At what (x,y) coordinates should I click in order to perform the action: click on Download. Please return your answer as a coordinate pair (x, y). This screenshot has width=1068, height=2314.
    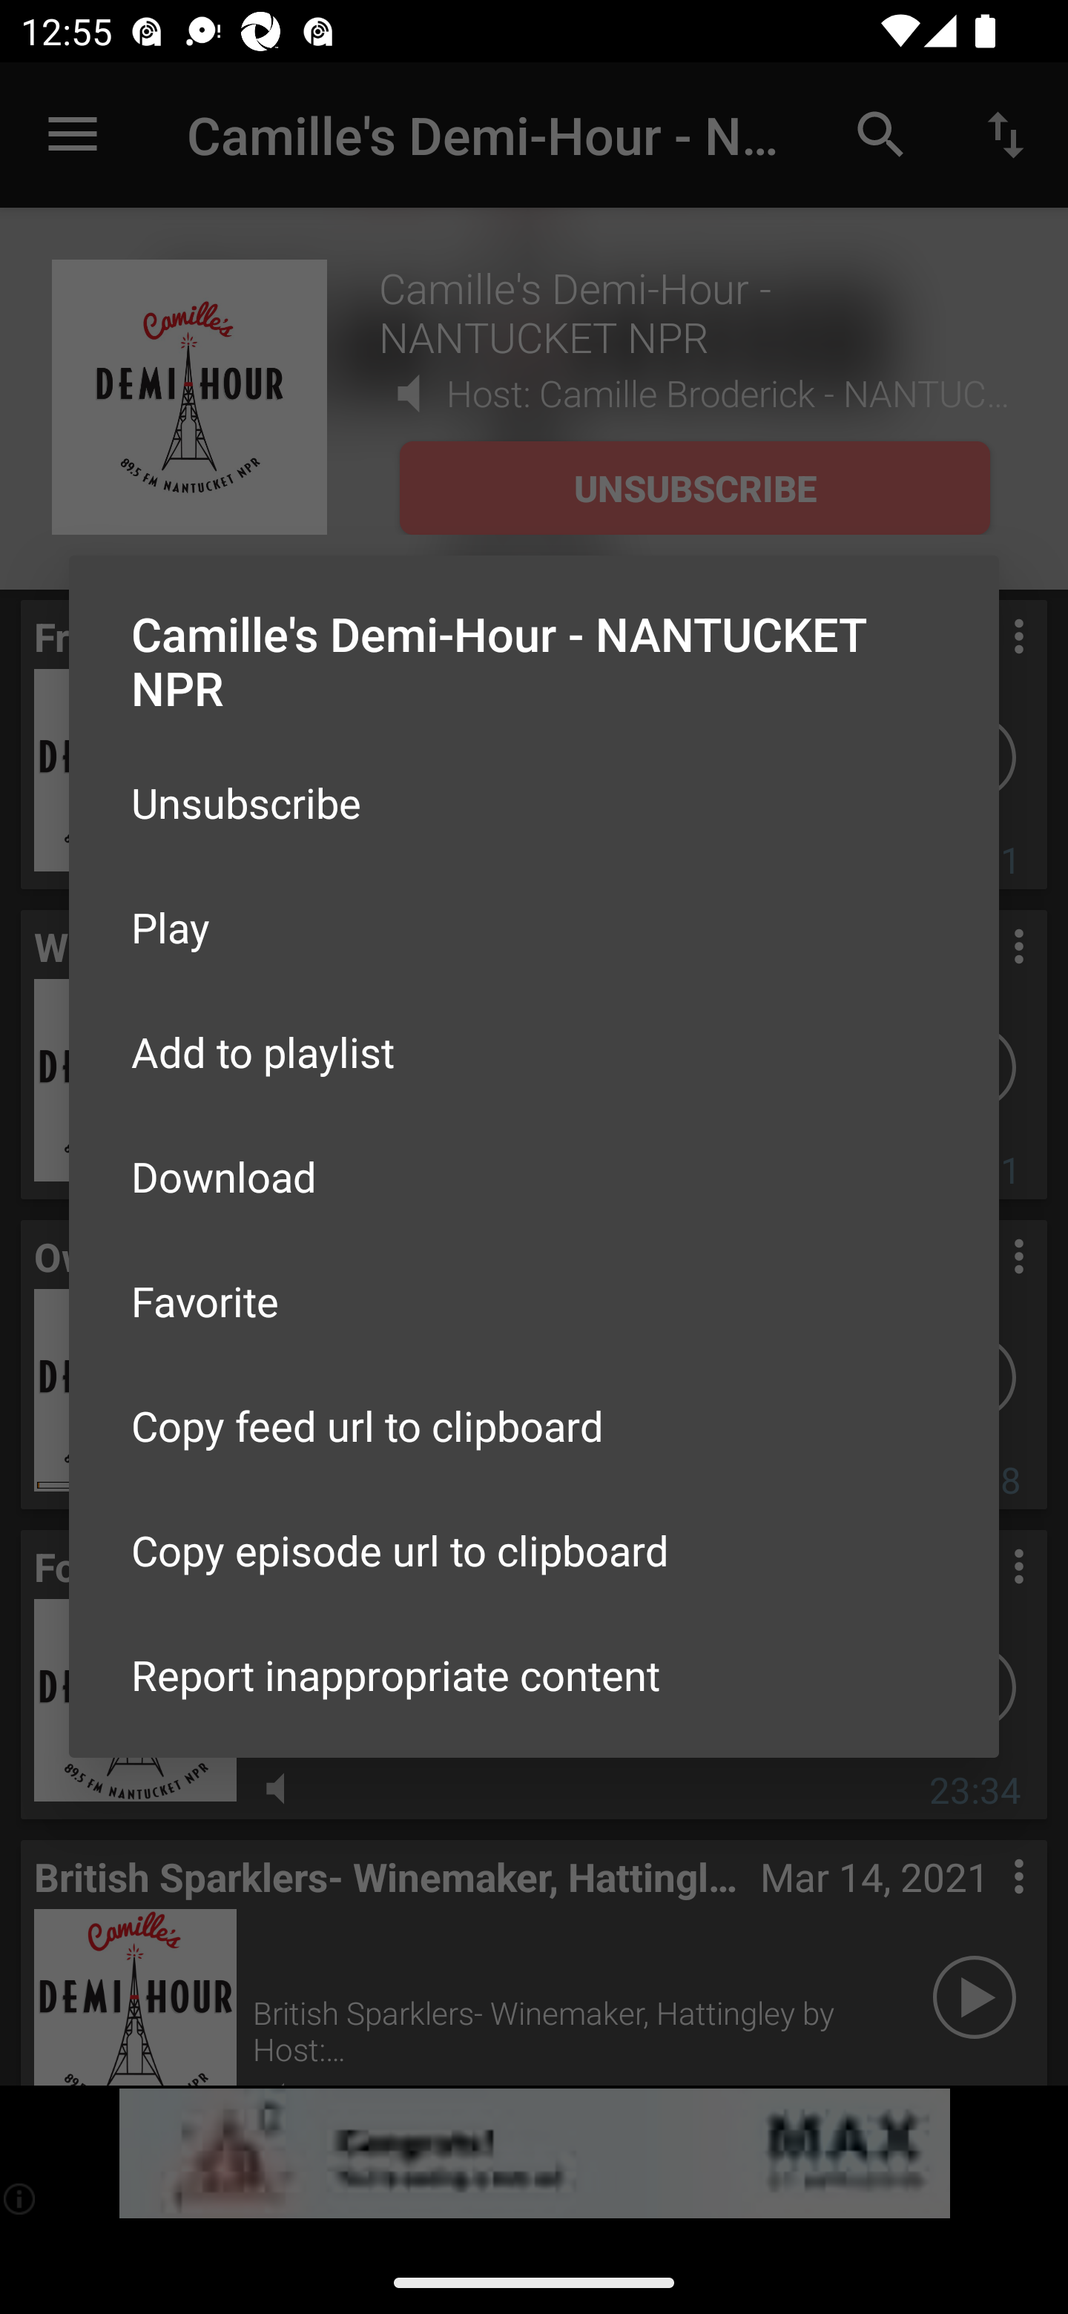
    Looking at the image, I should click on (534, 1175).